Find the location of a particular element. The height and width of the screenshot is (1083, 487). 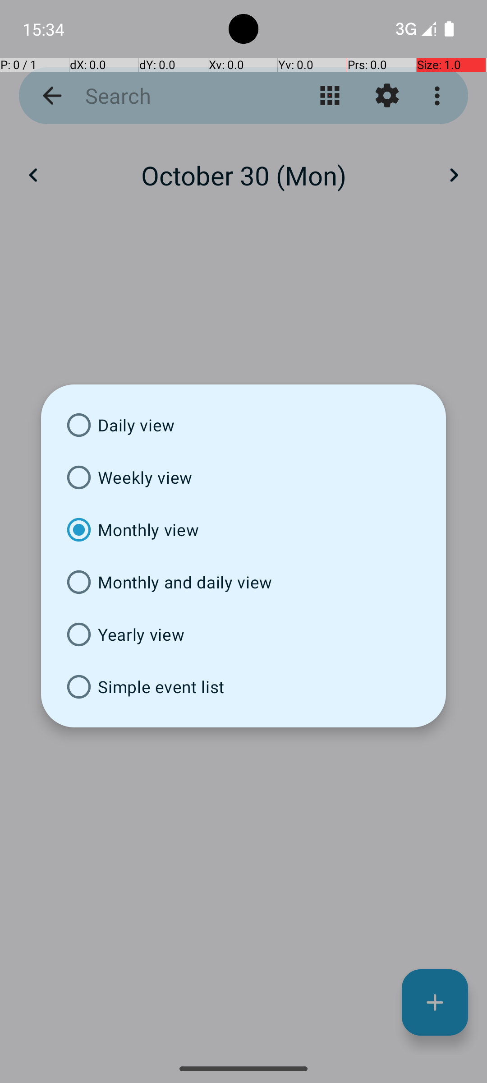

Daily view is located at coordinates (243, 425).